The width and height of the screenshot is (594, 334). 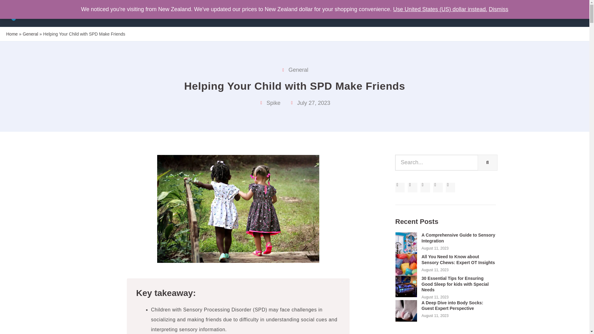 What do you see at coordinates (450, 187) in the screenshot?
I see `Instagram` at bounding box center [450, 187].